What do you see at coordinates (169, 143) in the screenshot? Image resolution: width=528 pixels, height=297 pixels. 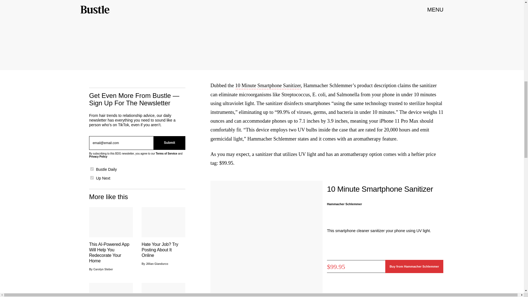 I see `Submit` at bounding box center [169, 143].